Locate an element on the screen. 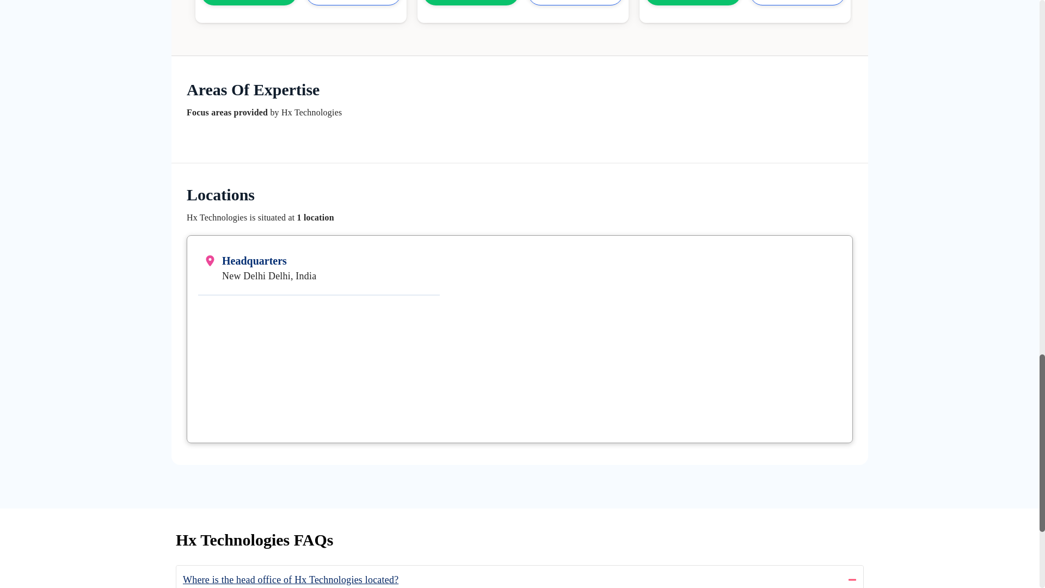  View Profile is located at coordinates (575, 2).